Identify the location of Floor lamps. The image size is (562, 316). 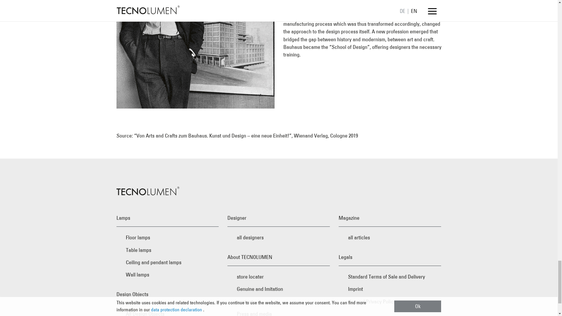
(167, 237).